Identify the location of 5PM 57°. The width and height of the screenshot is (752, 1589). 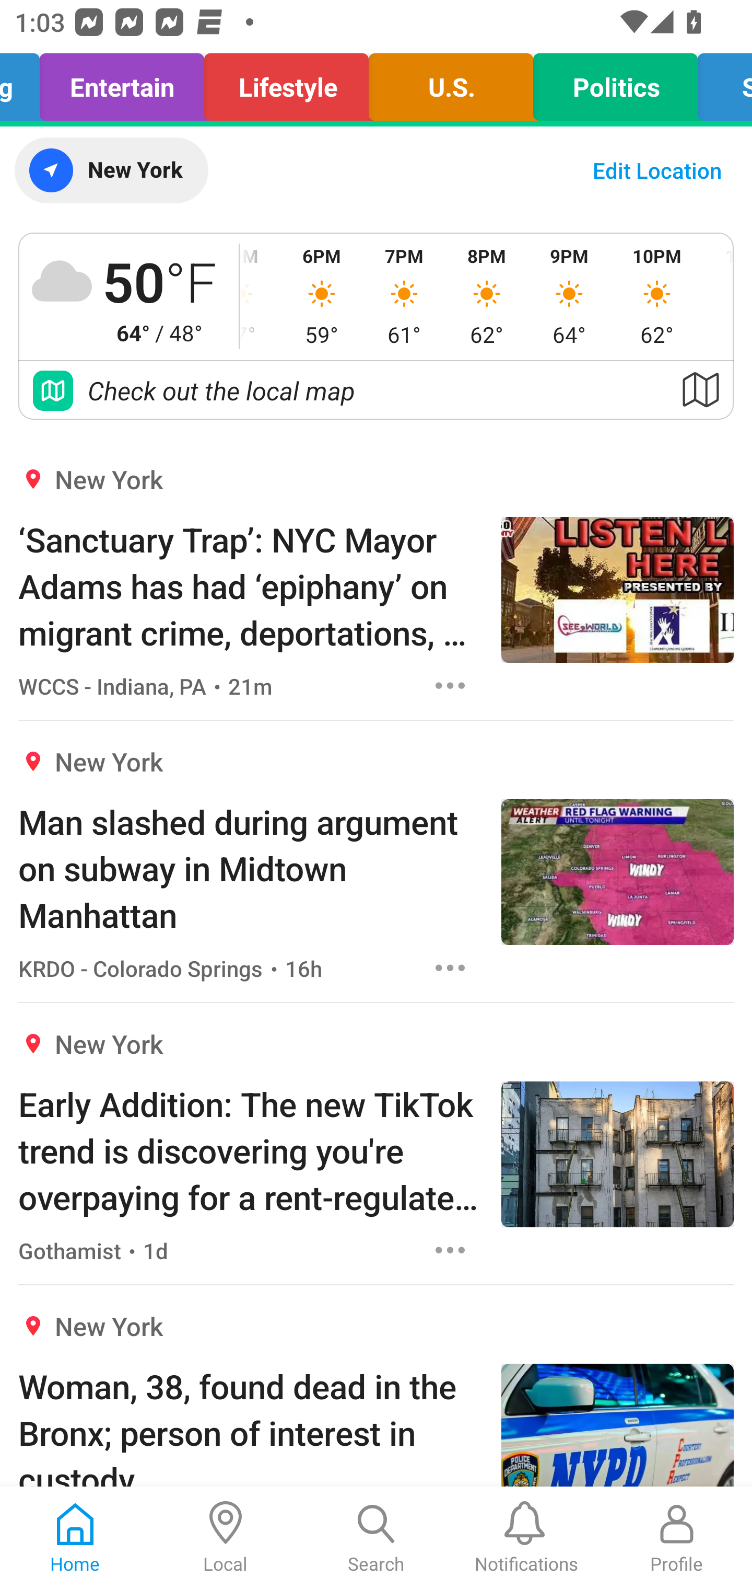
(260, 296).